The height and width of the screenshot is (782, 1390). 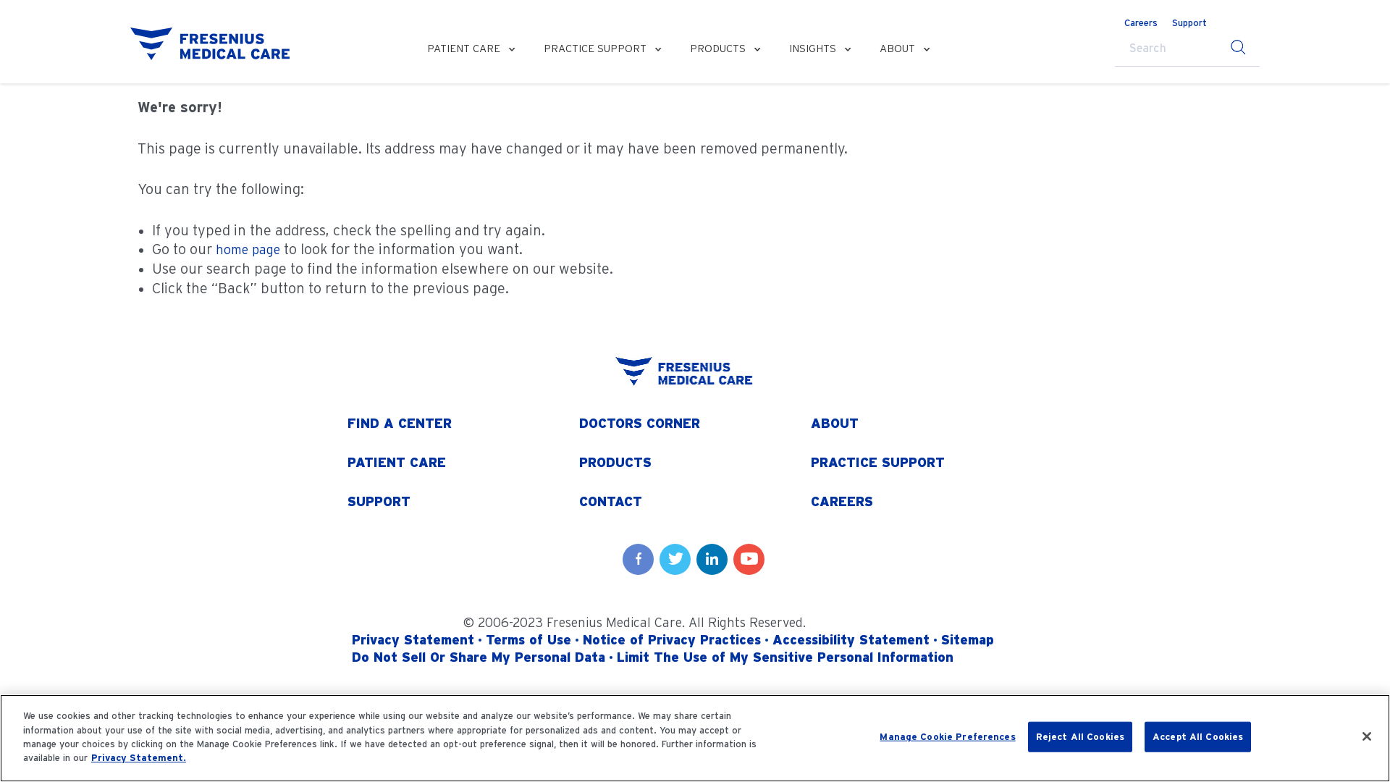 What do you see at coordinates (927, 463) in the screenshot?
I see `PRACTICE SUPPORT` at bounding box center [927, 463].